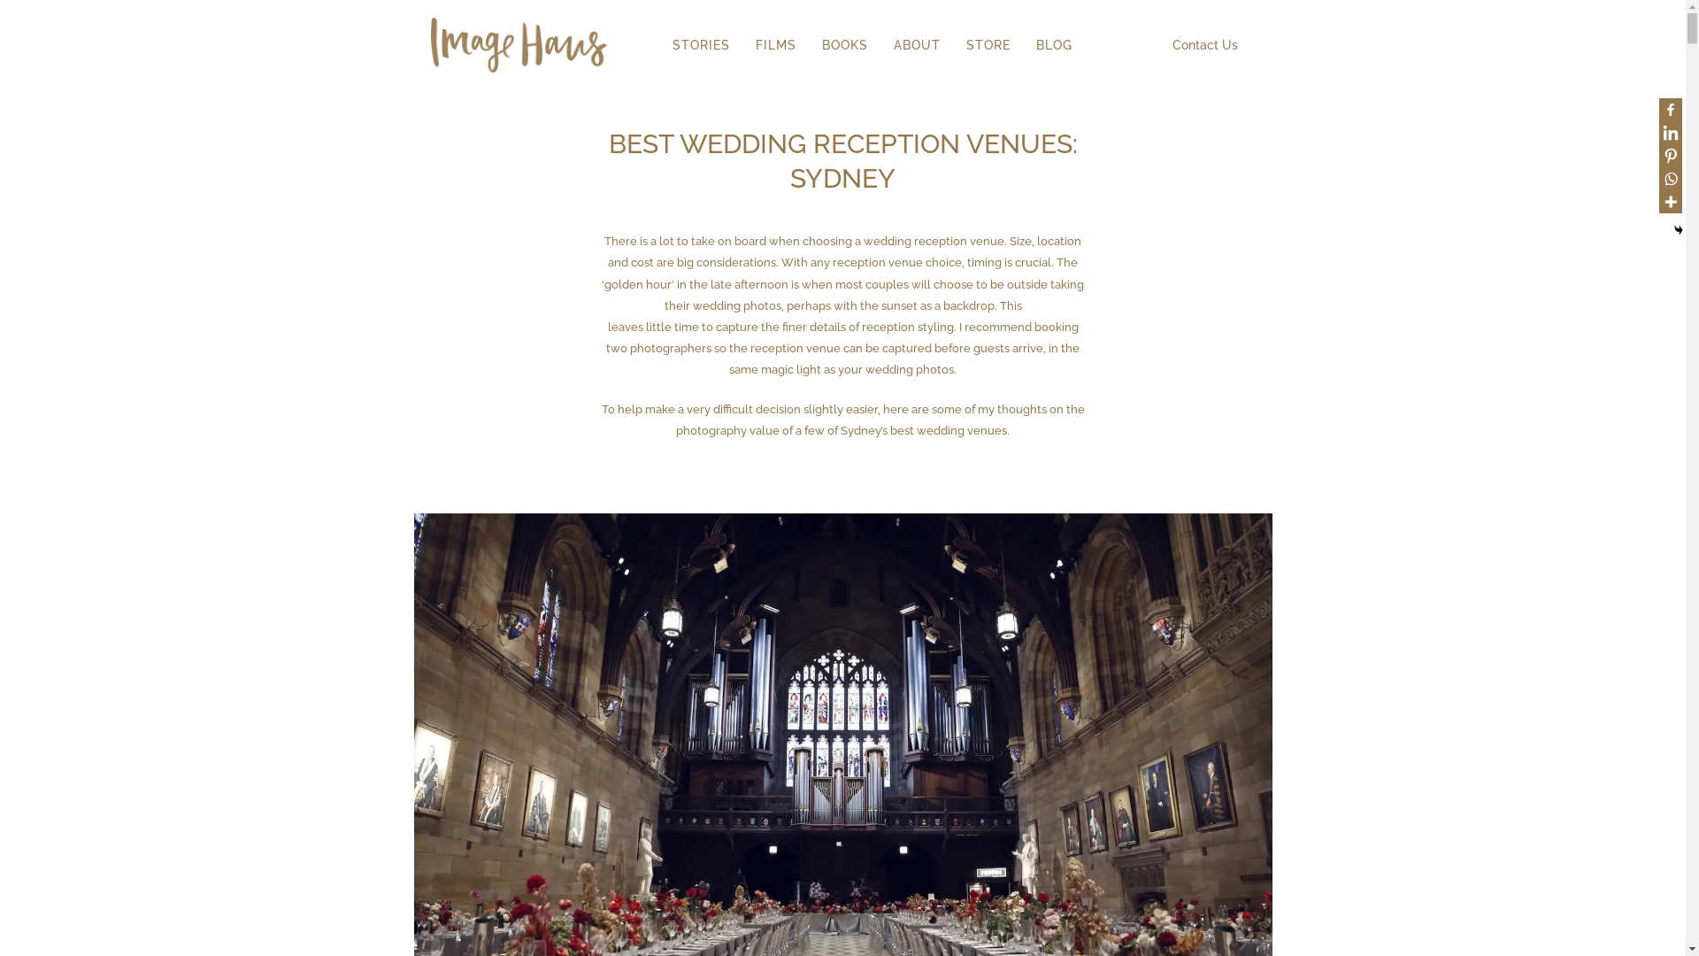 The height and width of the screenshot is (956, 1699). I want to click on STORIES, so click(701, 44).